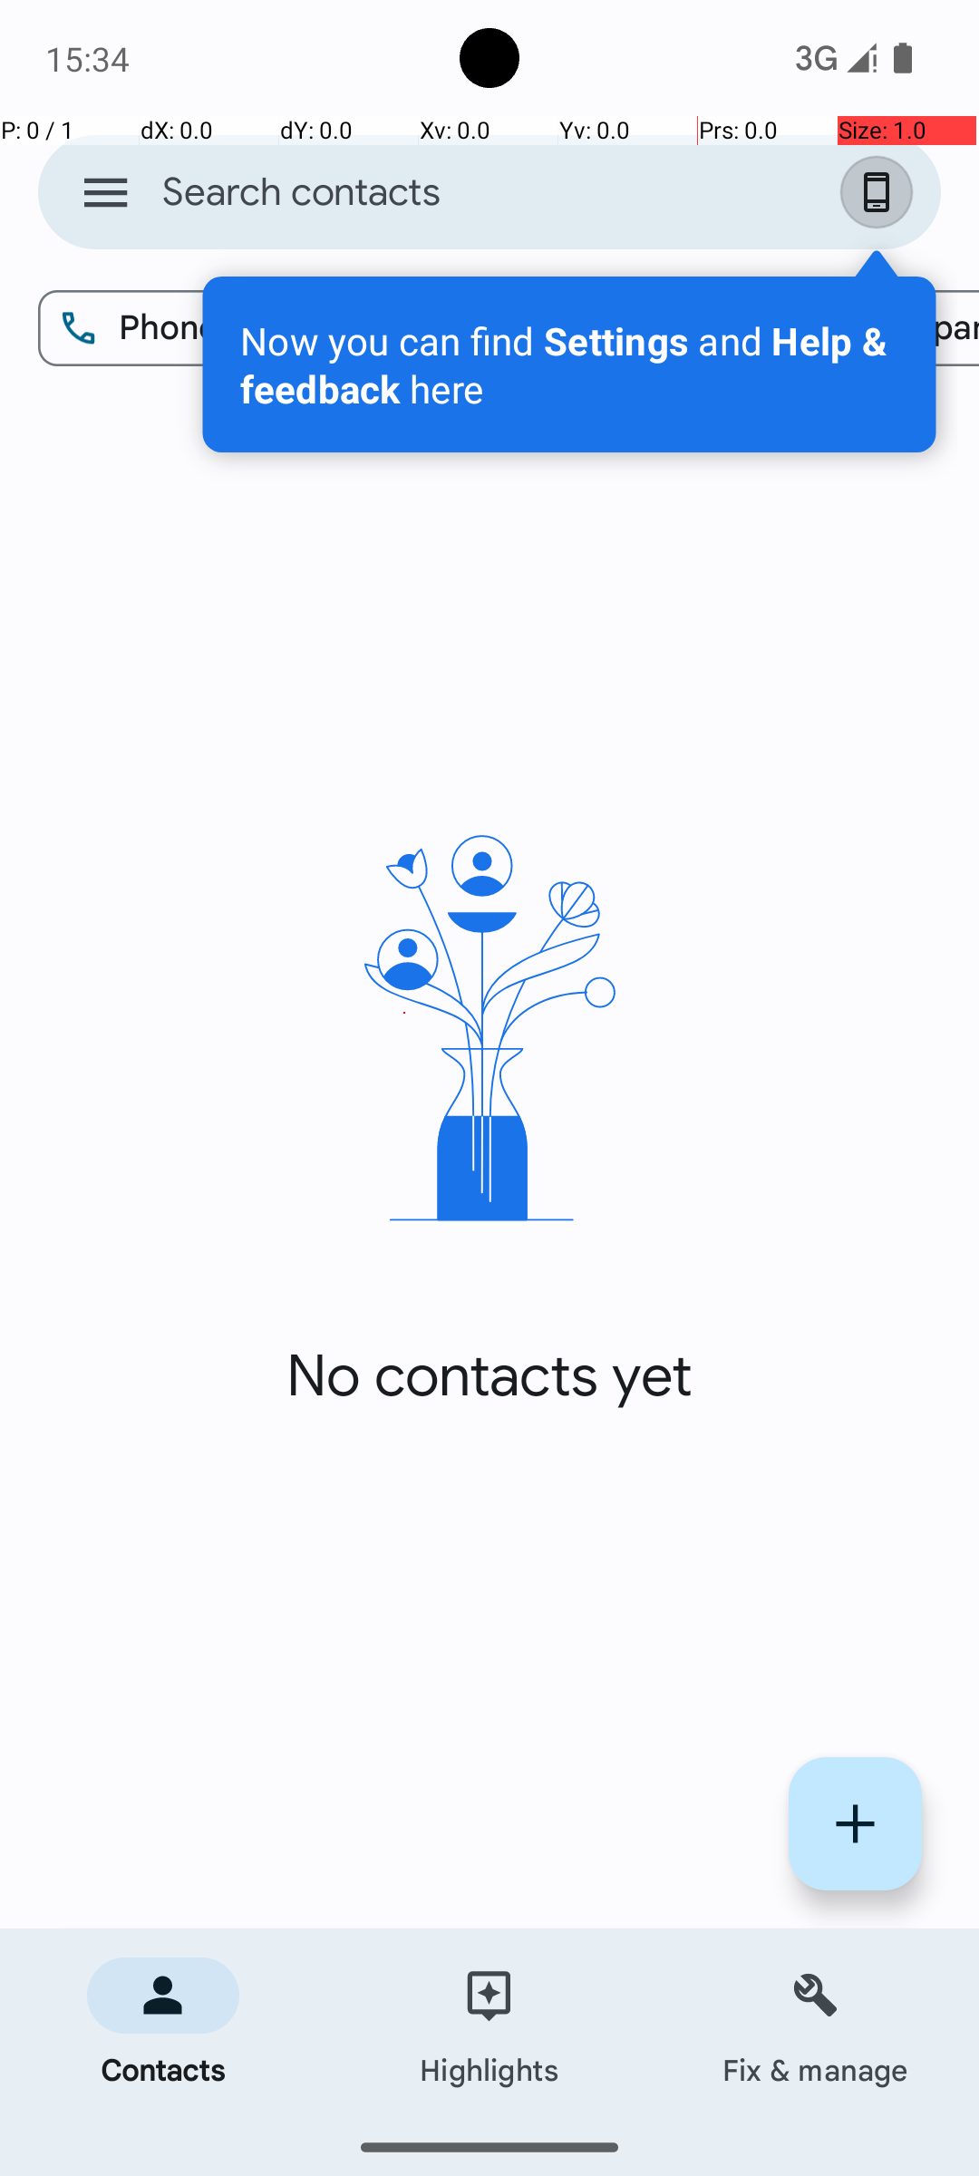  I want to click on Contacts, so click(163, 2024).